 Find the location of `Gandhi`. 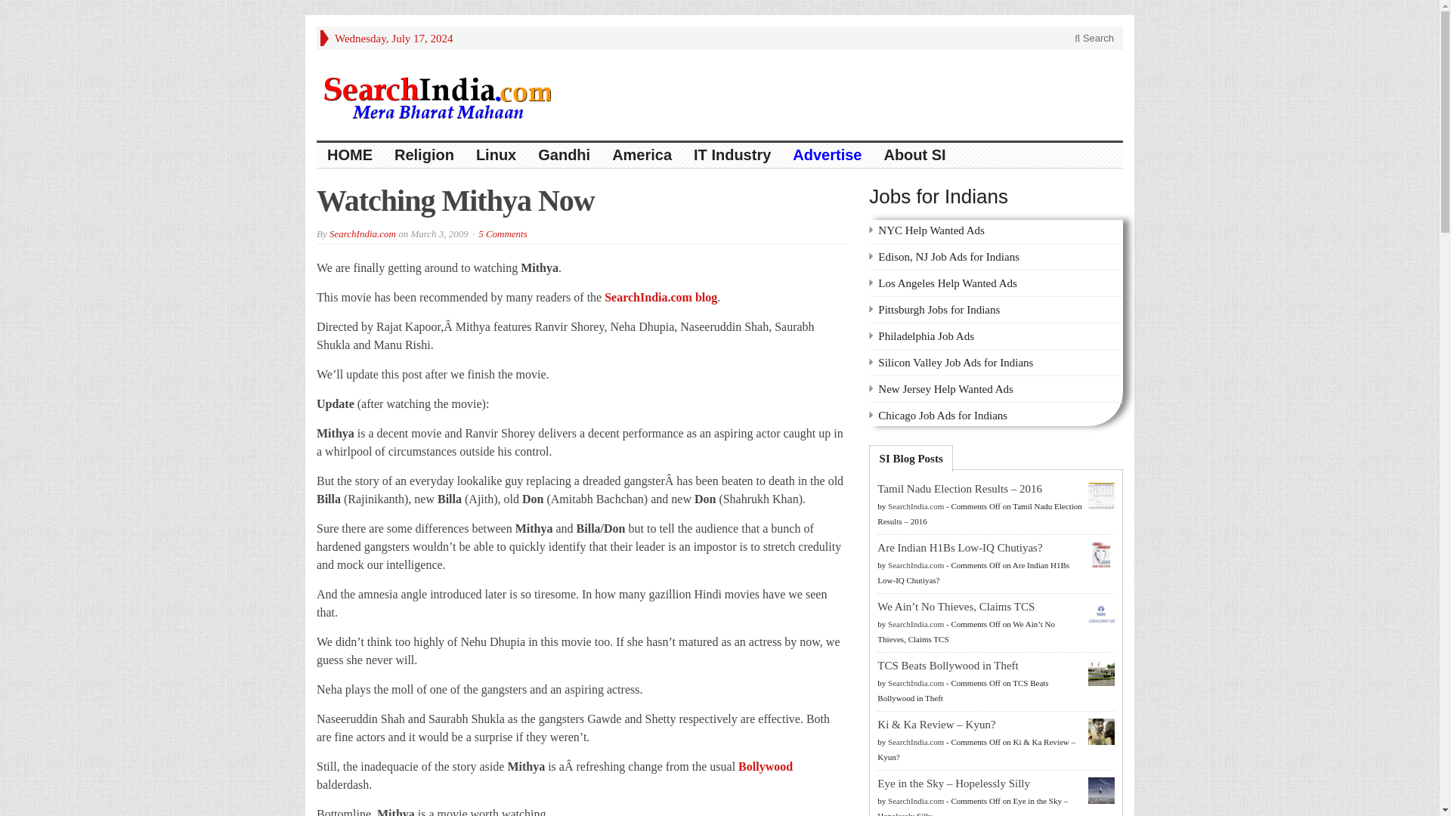

Gandhi is located at coordinates (565, 156).